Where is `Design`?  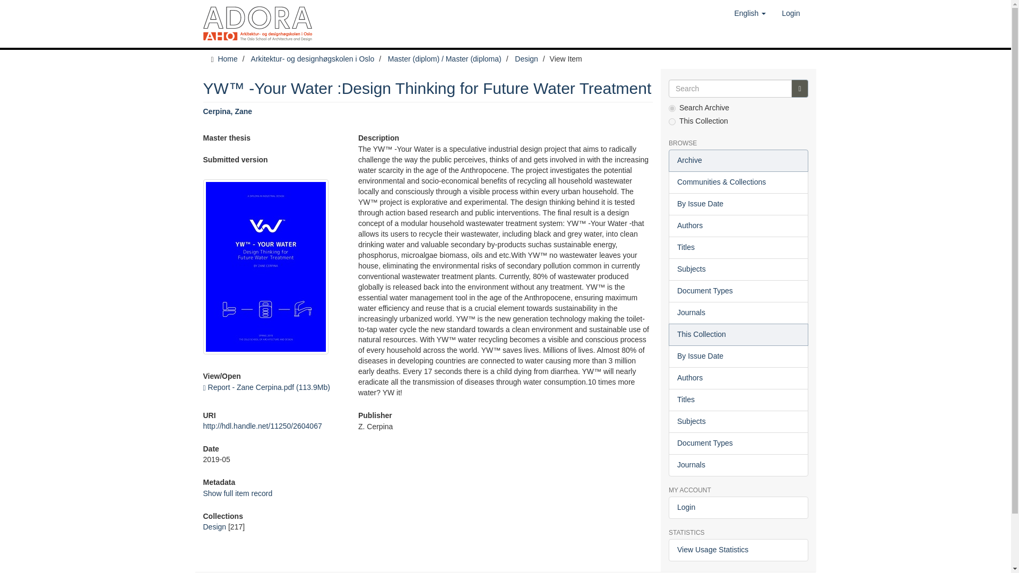
Design is located at coordinates (214, 526).